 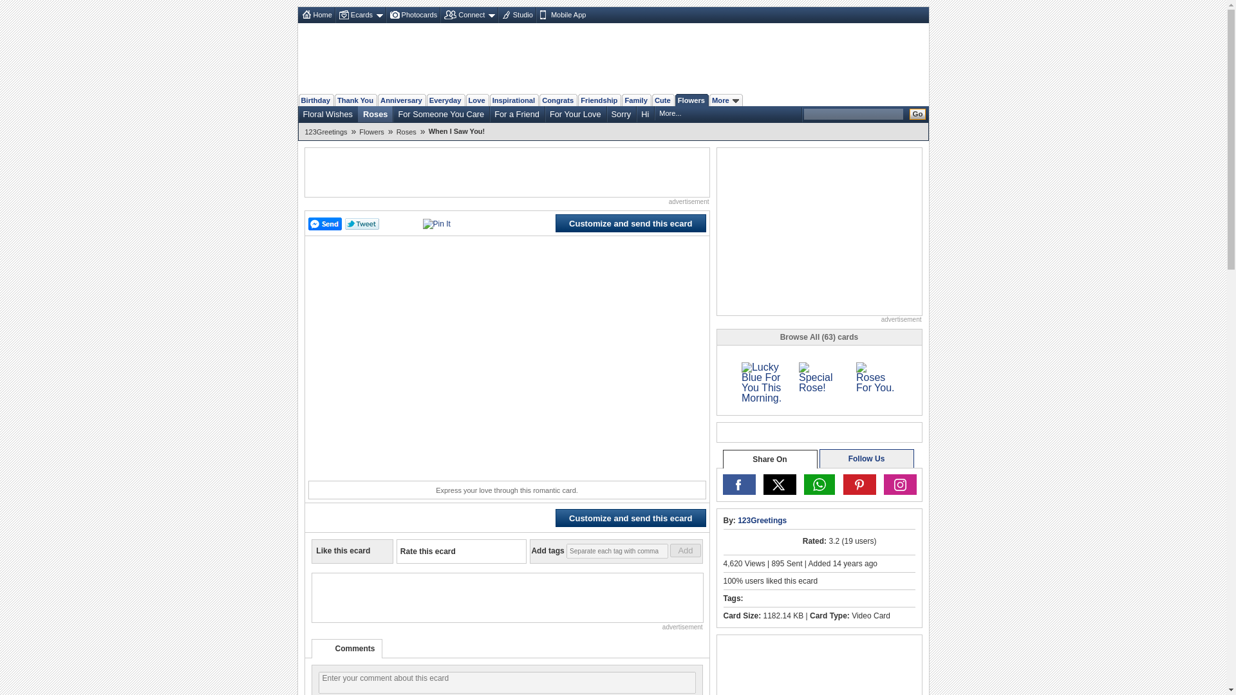 I want to click on Studio, so click(x=516, y=14).